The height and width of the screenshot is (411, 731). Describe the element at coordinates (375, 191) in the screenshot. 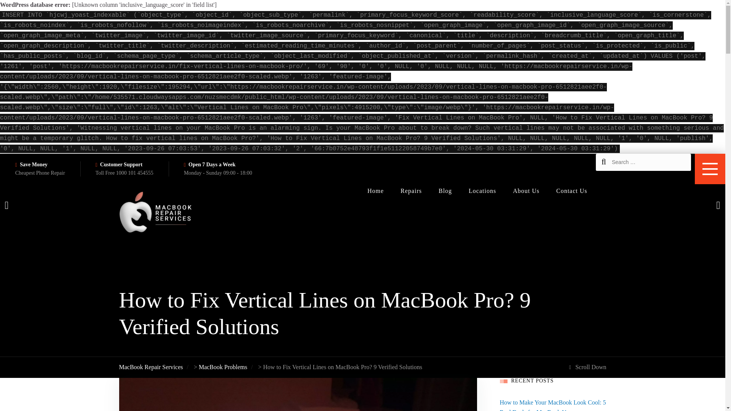

I see `Home` at that location.